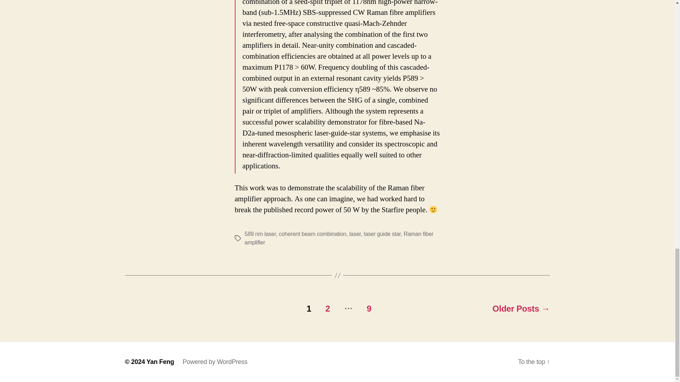  What do you see at coordinates (160, 361) in the screenshot?
I see `Yan Feng` at bounding box center [160, 361].